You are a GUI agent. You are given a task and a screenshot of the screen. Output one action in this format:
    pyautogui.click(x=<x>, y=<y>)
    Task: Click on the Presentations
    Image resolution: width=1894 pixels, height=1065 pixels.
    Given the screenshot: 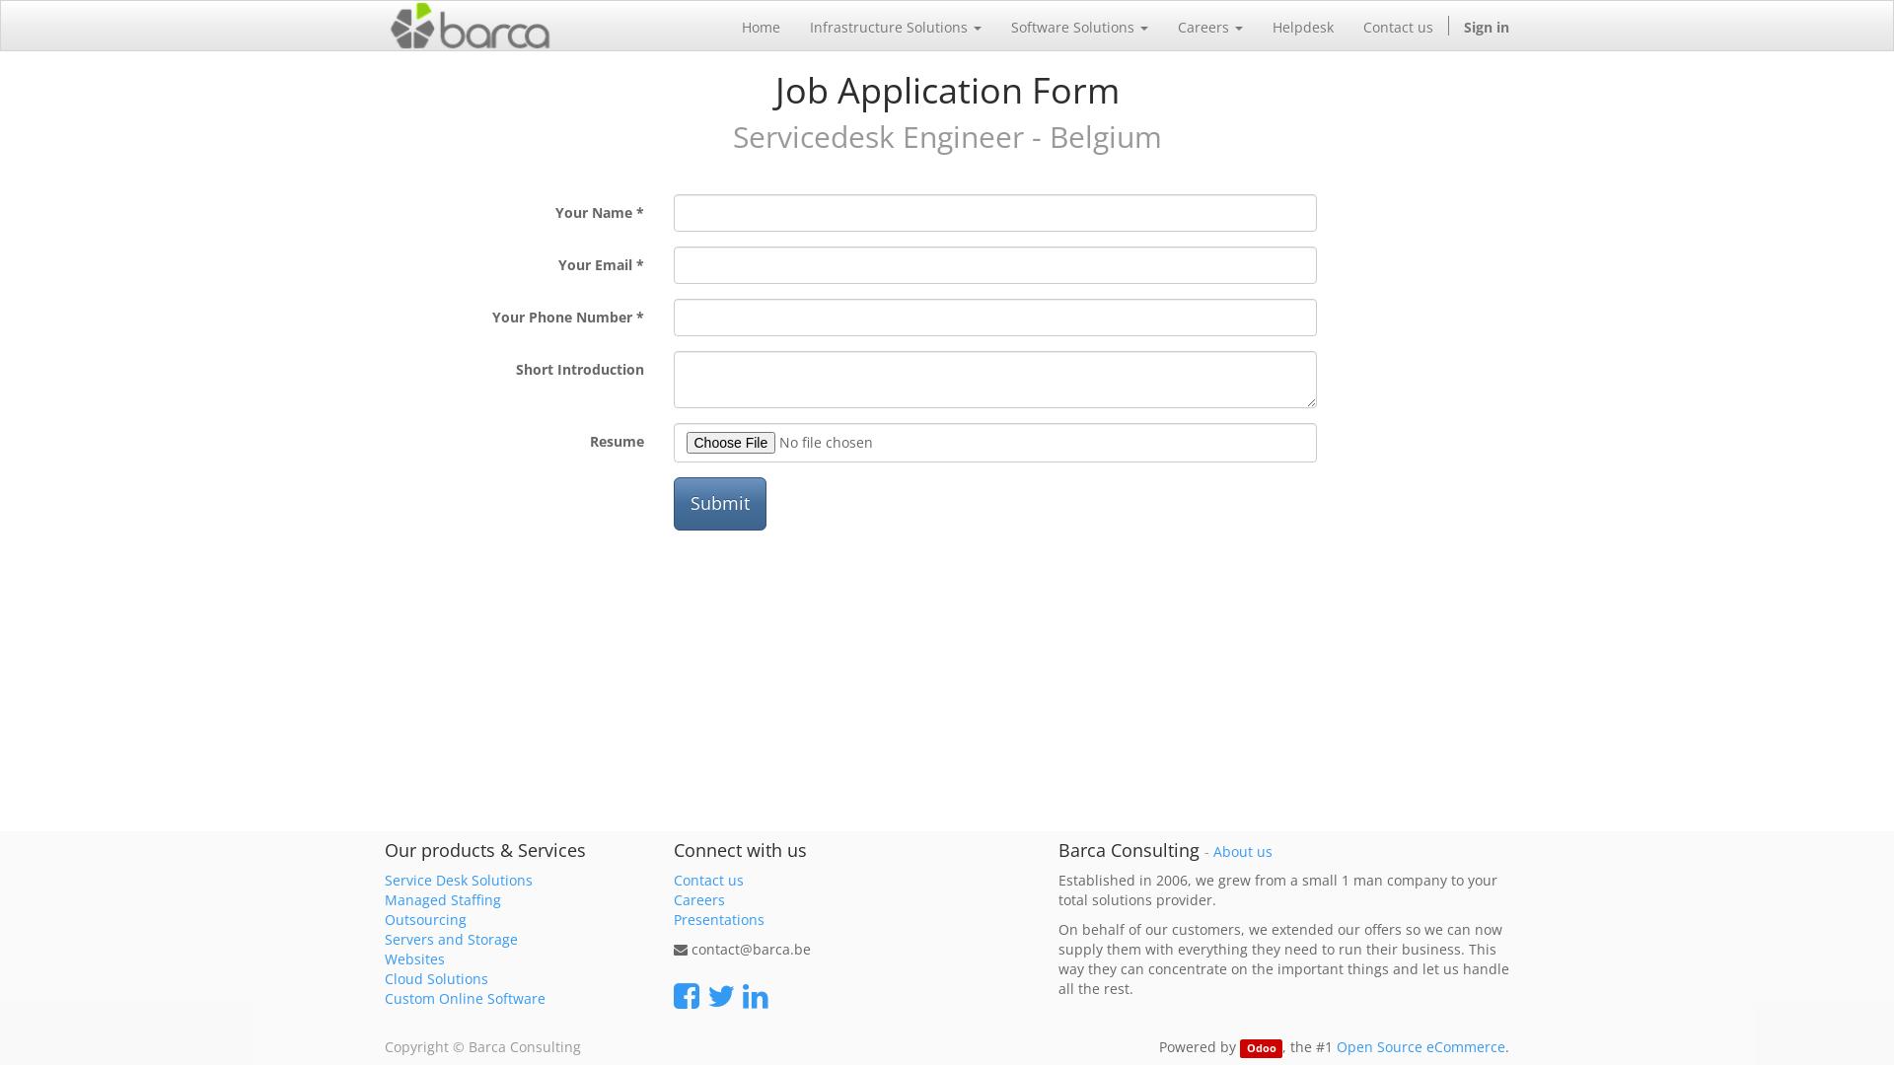 What is the action you would take?
    pyautogui.click(x=718, y=919)
    